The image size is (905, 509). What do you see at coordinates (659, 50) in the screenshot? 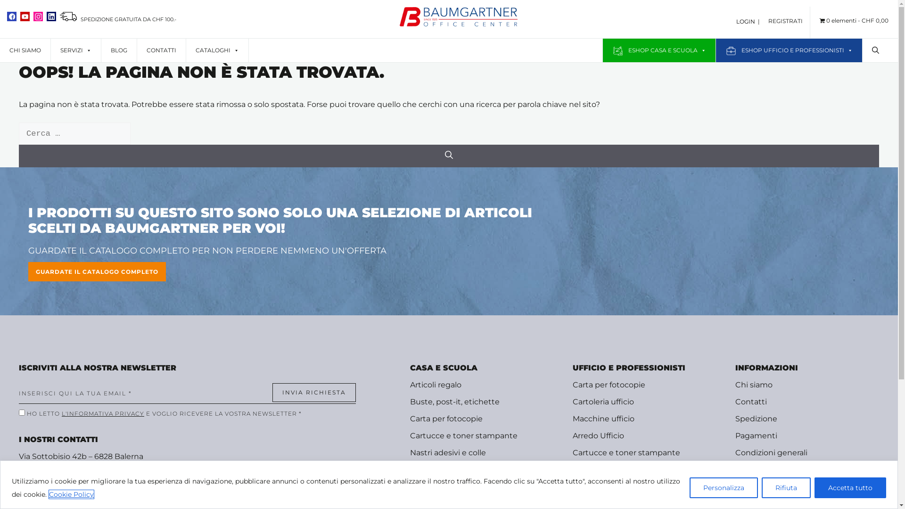
I see `ESHOP CASA E SCUOLA` at bounding box center [659, 50].